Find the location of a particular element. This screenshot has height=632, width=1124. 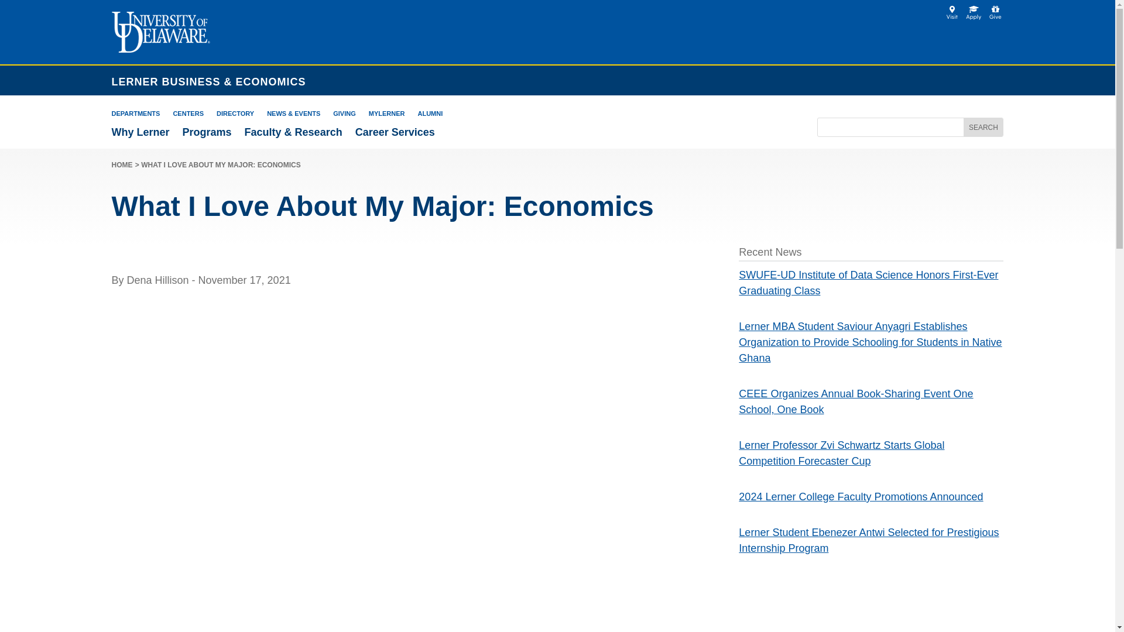

CENTERS is located at coordinates (188, 113).